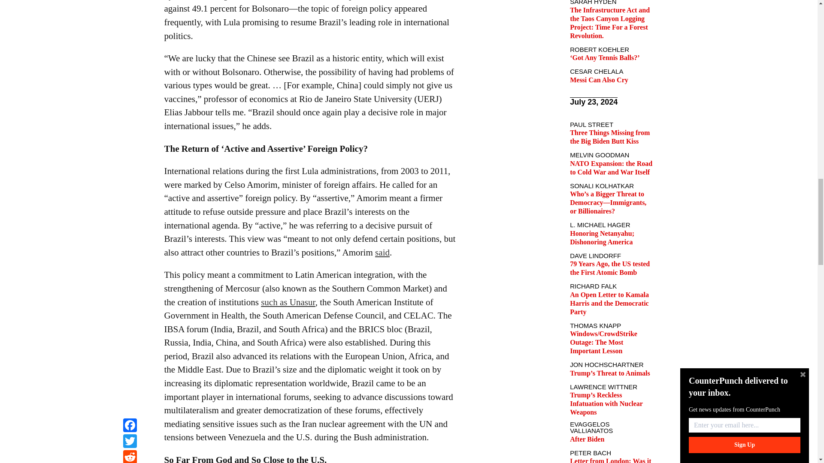  What do you see at coordinates (288, 302) in the screenshot?
I see `such as Unasur` at bounding box center [288, 302].